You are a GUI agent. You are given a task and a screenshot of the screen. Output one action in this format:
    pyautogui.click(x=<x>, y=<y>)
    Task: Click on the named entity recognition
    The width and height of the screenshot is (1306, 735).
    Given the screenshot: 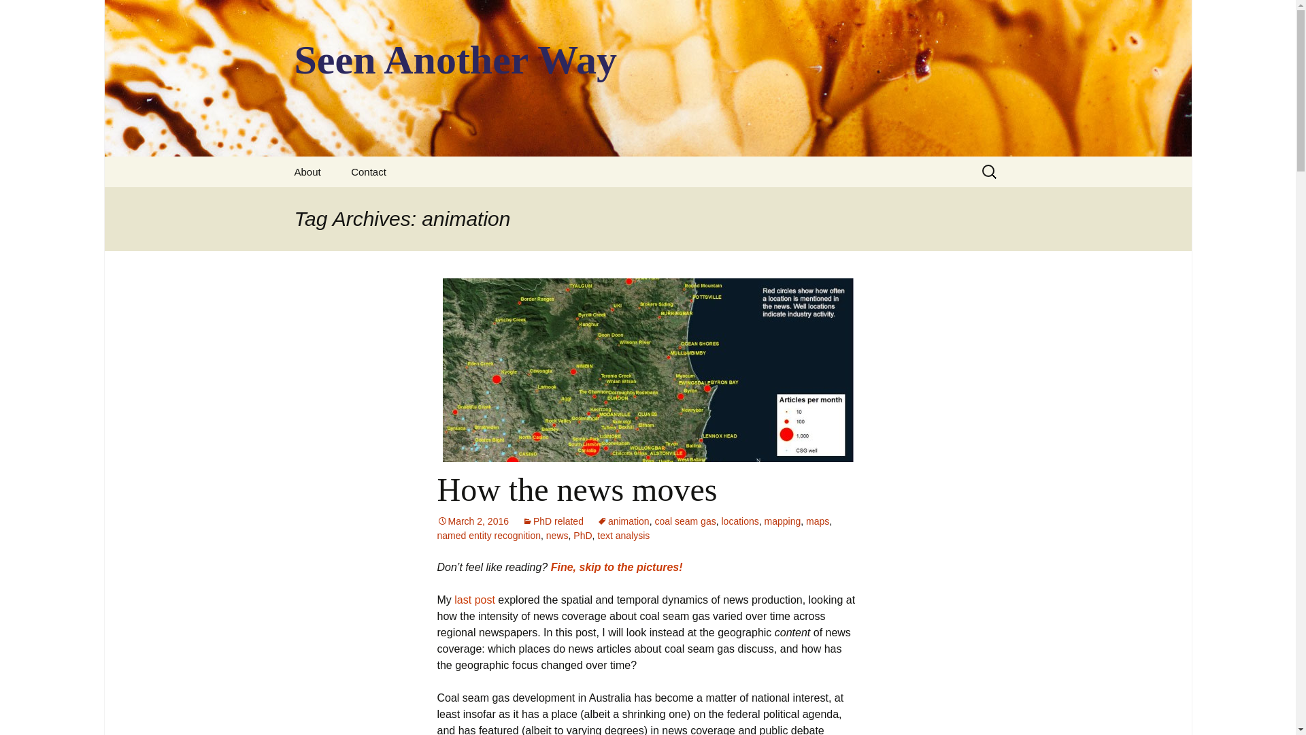 What is the action you would take?
    pyautogui.click(x=488, y=535)
    